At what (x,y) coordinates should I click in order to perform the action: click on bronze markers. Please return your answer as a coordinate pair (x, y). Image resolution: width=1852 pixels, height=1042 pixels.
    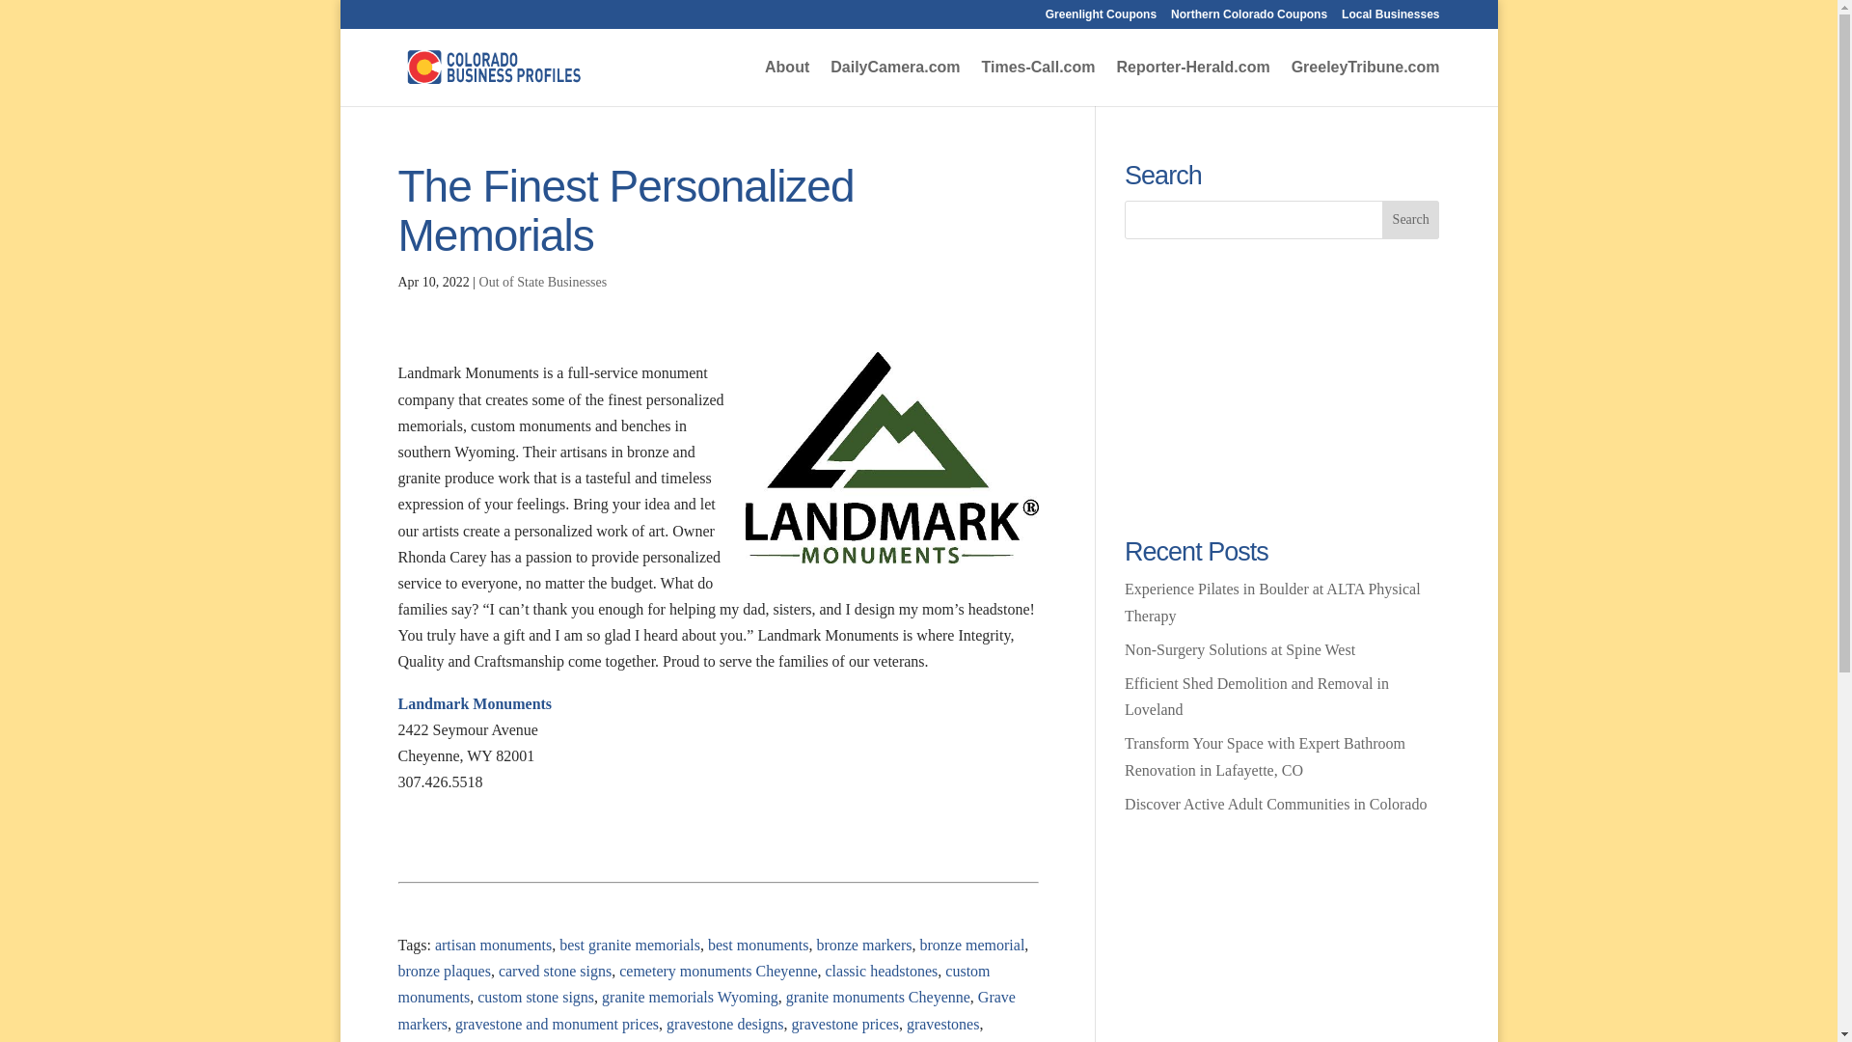
    Looking at the image, I should click on (863, 945).